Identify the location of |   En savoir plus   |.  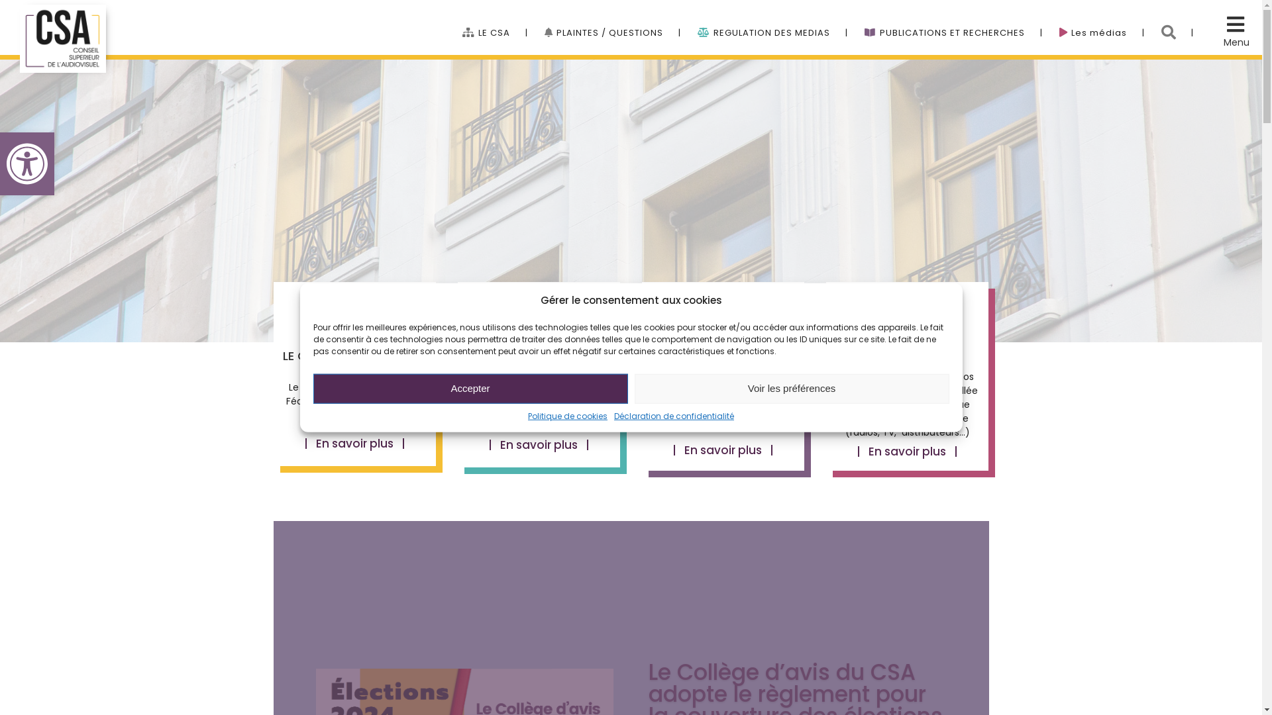
(539, 448).